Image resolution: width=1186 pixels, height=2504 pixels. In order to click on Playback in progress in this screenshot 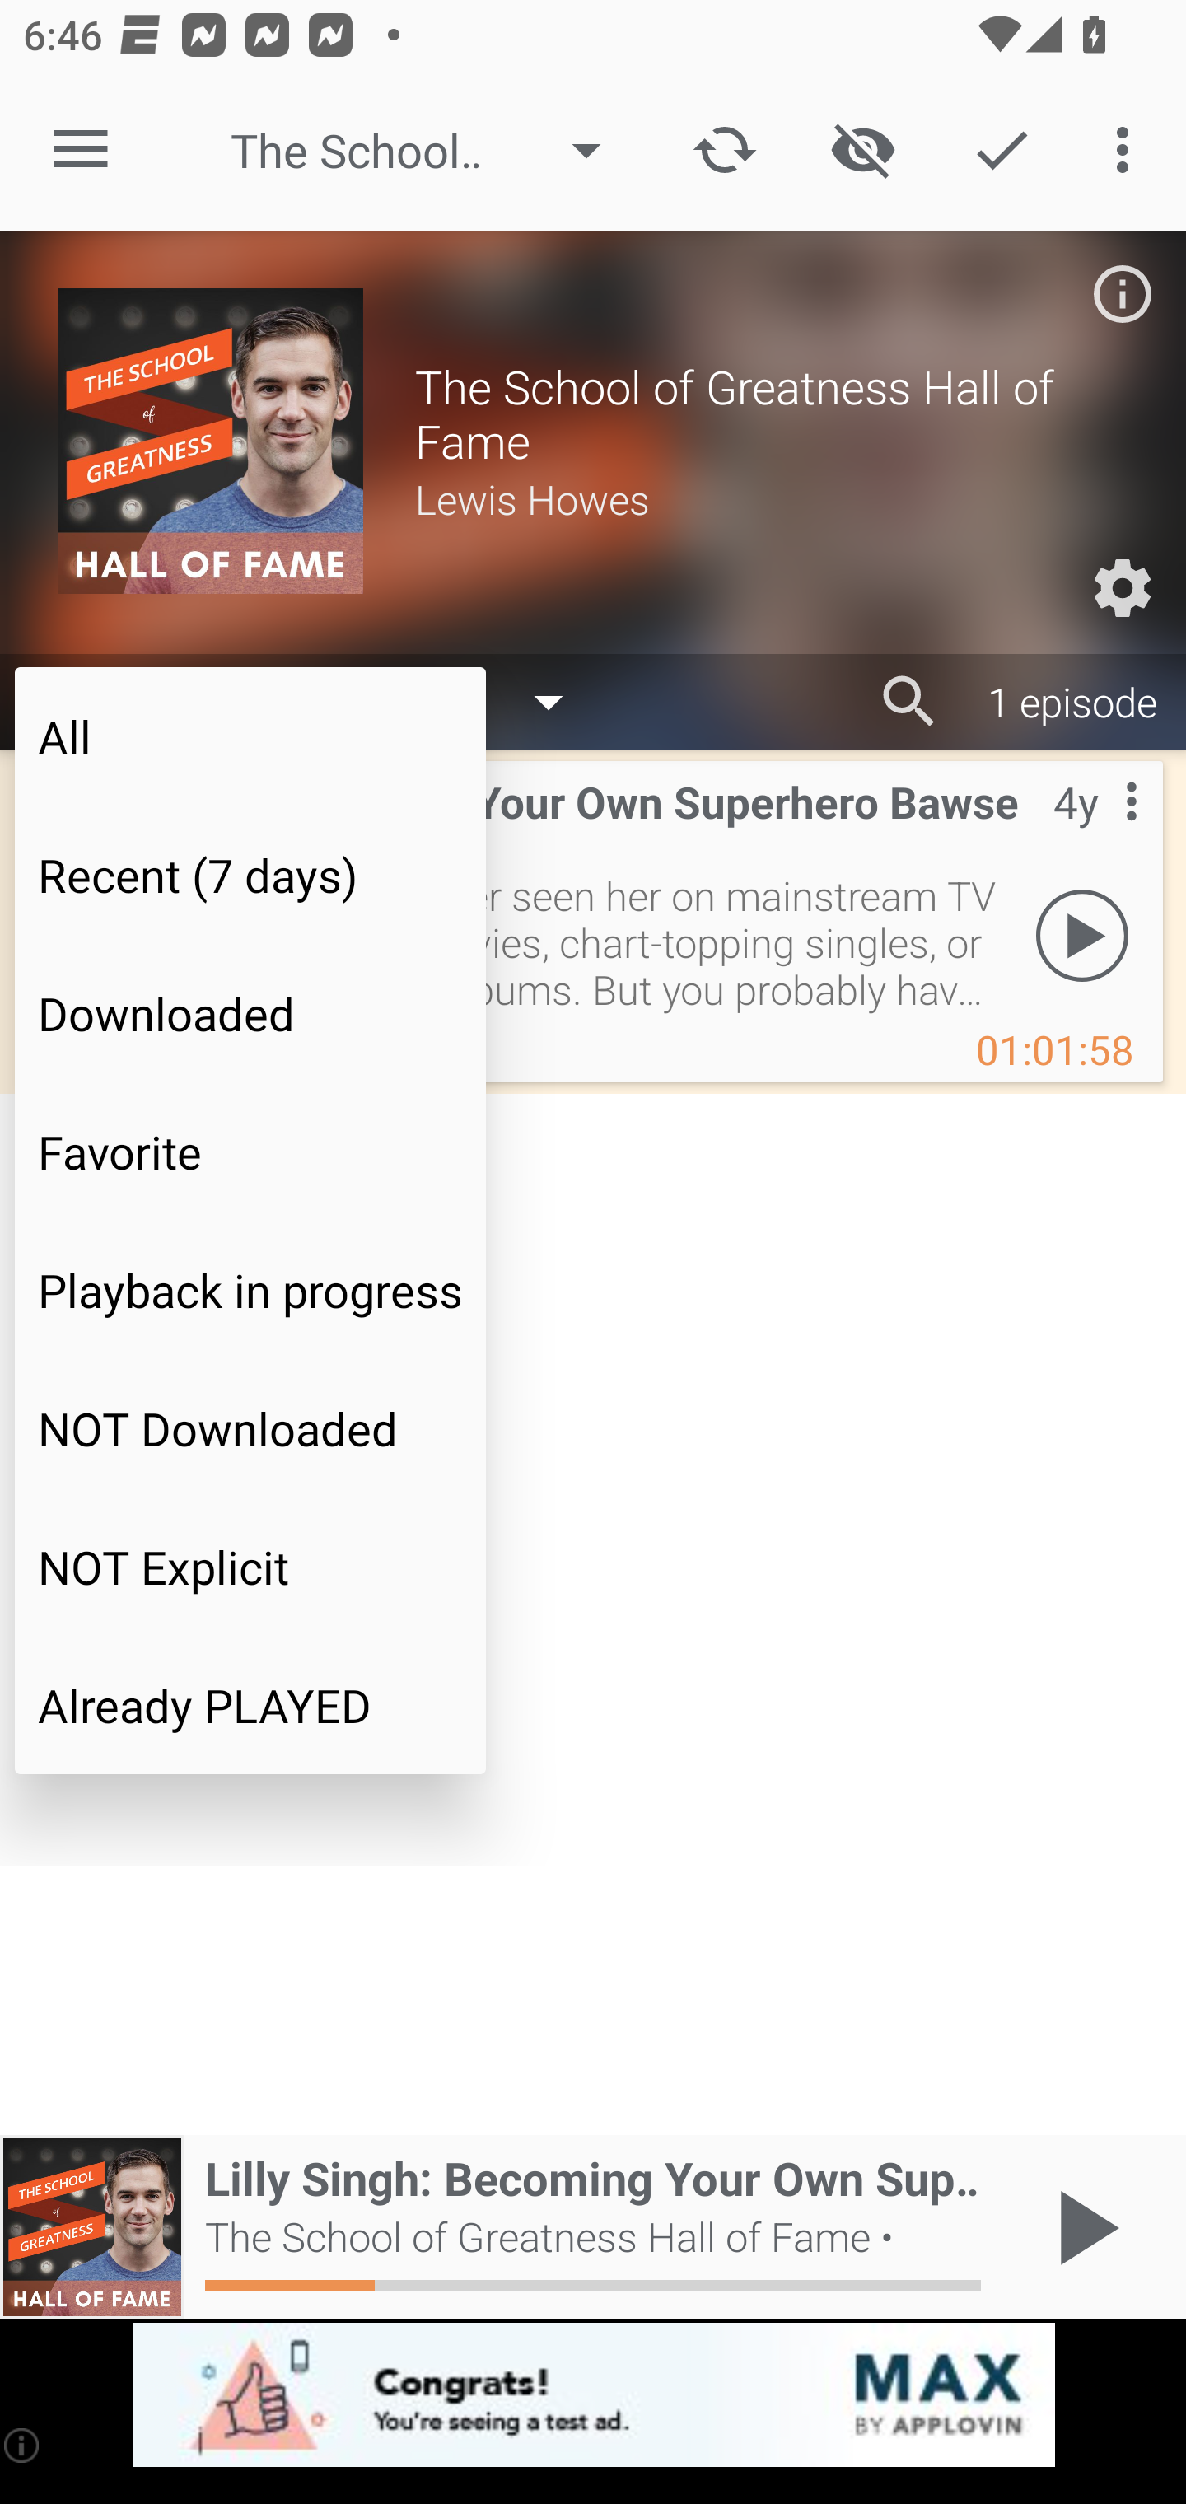, I will do `click(250, 1290)`.